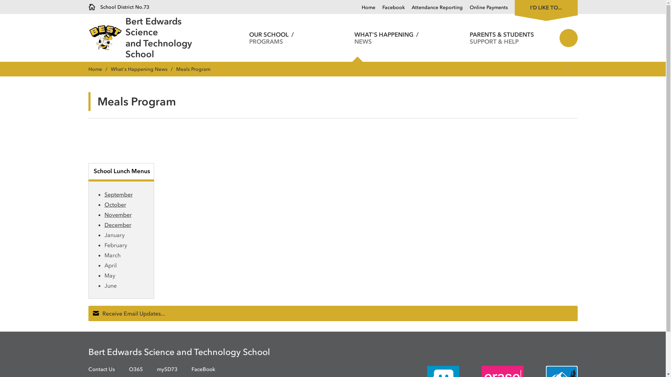 The width and height of the screenshot is (671, 377). Describe the element at coordinates (107, 38) in the screenshot. I see `Click to return to the homepage` at that location.